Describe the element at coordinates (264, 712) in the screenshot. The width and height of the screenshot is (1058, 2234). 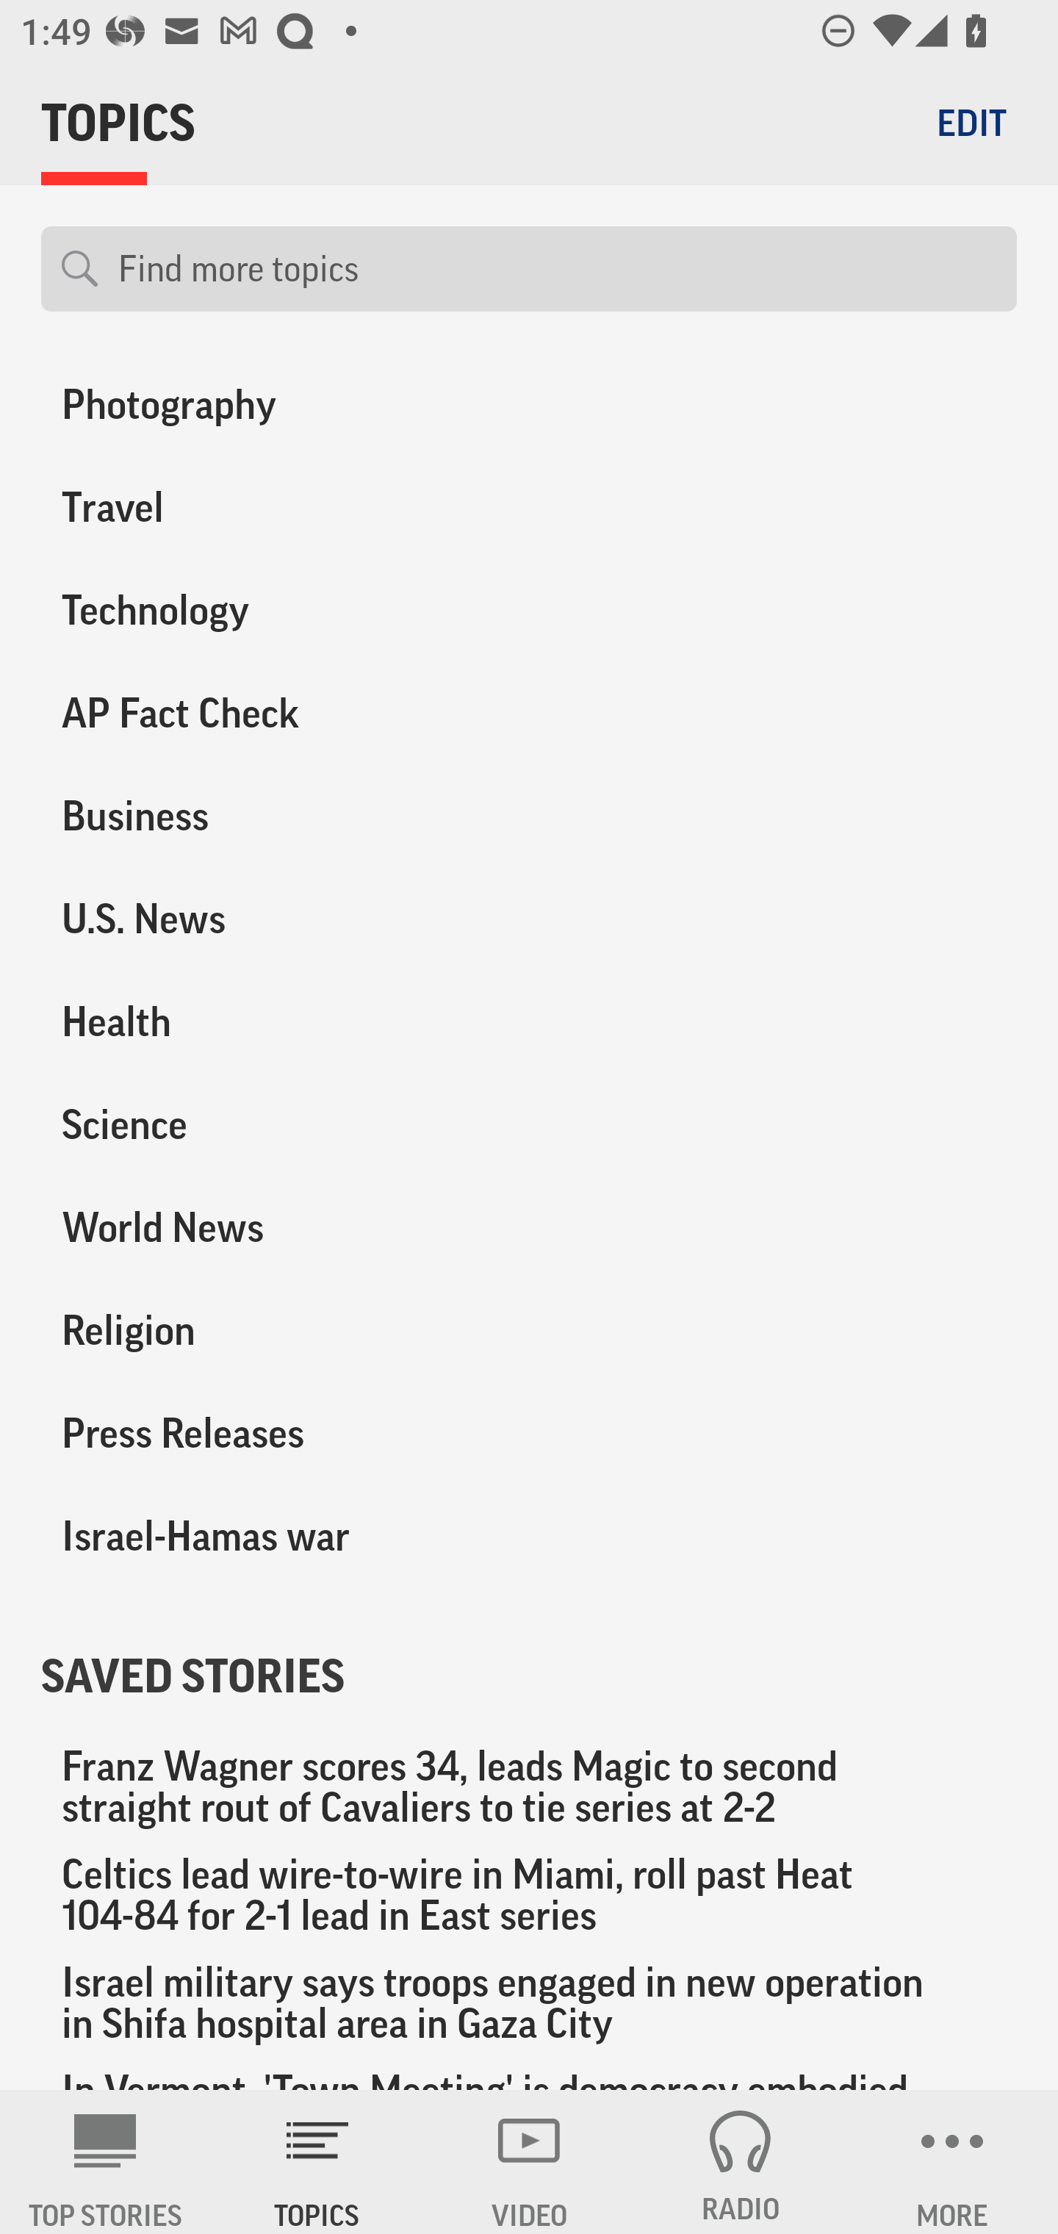
I see `AP Fact Check` at that location.